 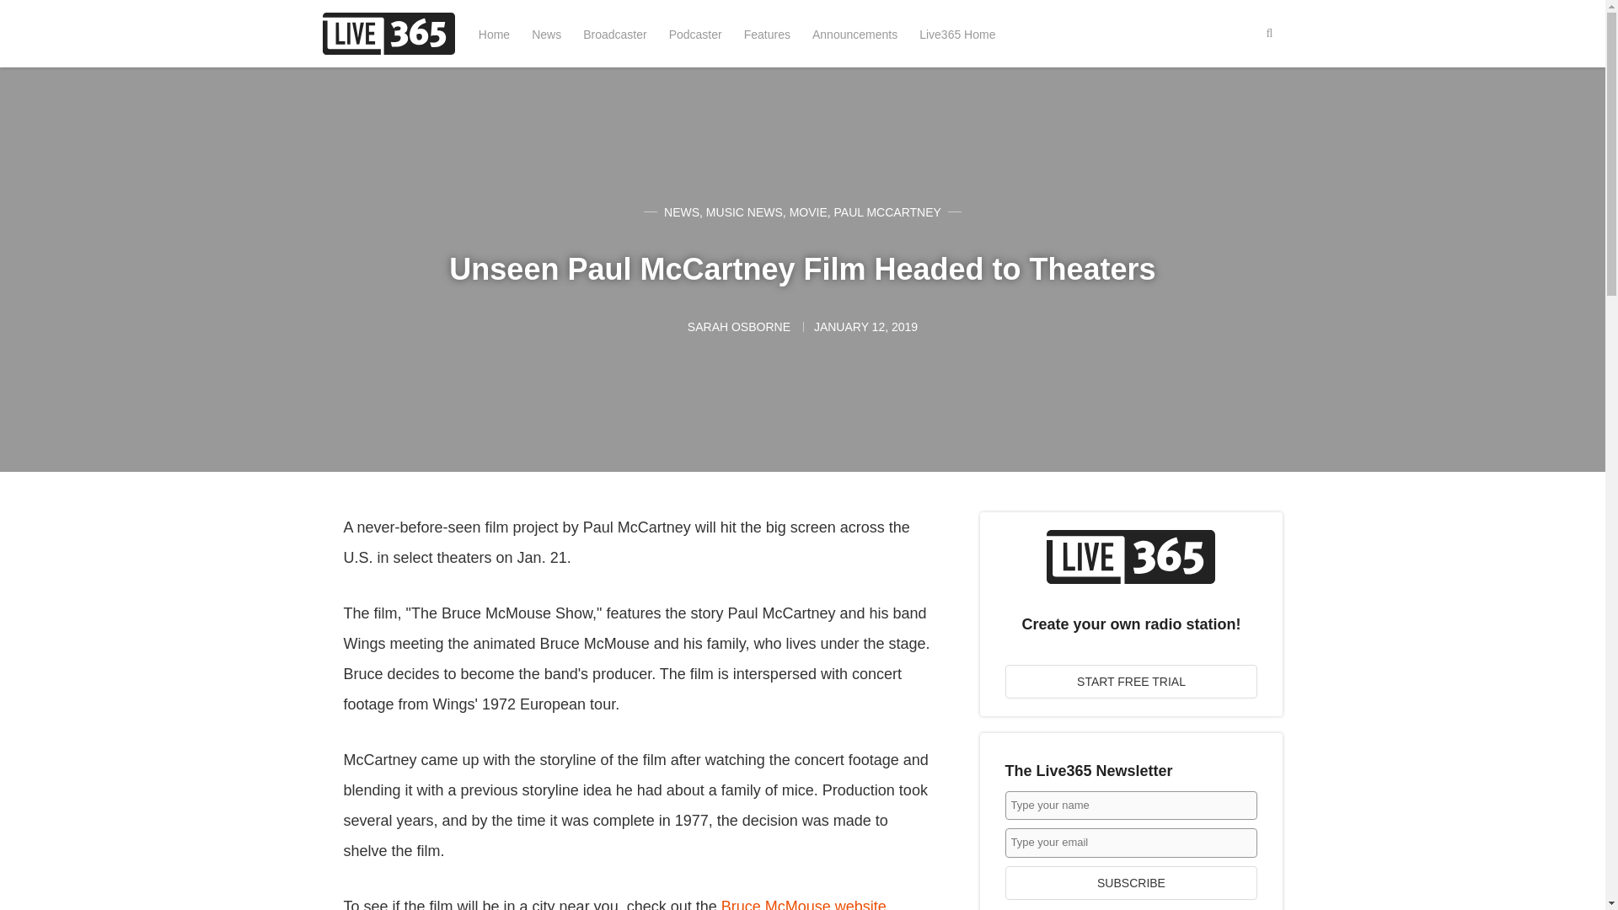 I want to click on SARAH OSBORNE, so click(x=741, y=327).